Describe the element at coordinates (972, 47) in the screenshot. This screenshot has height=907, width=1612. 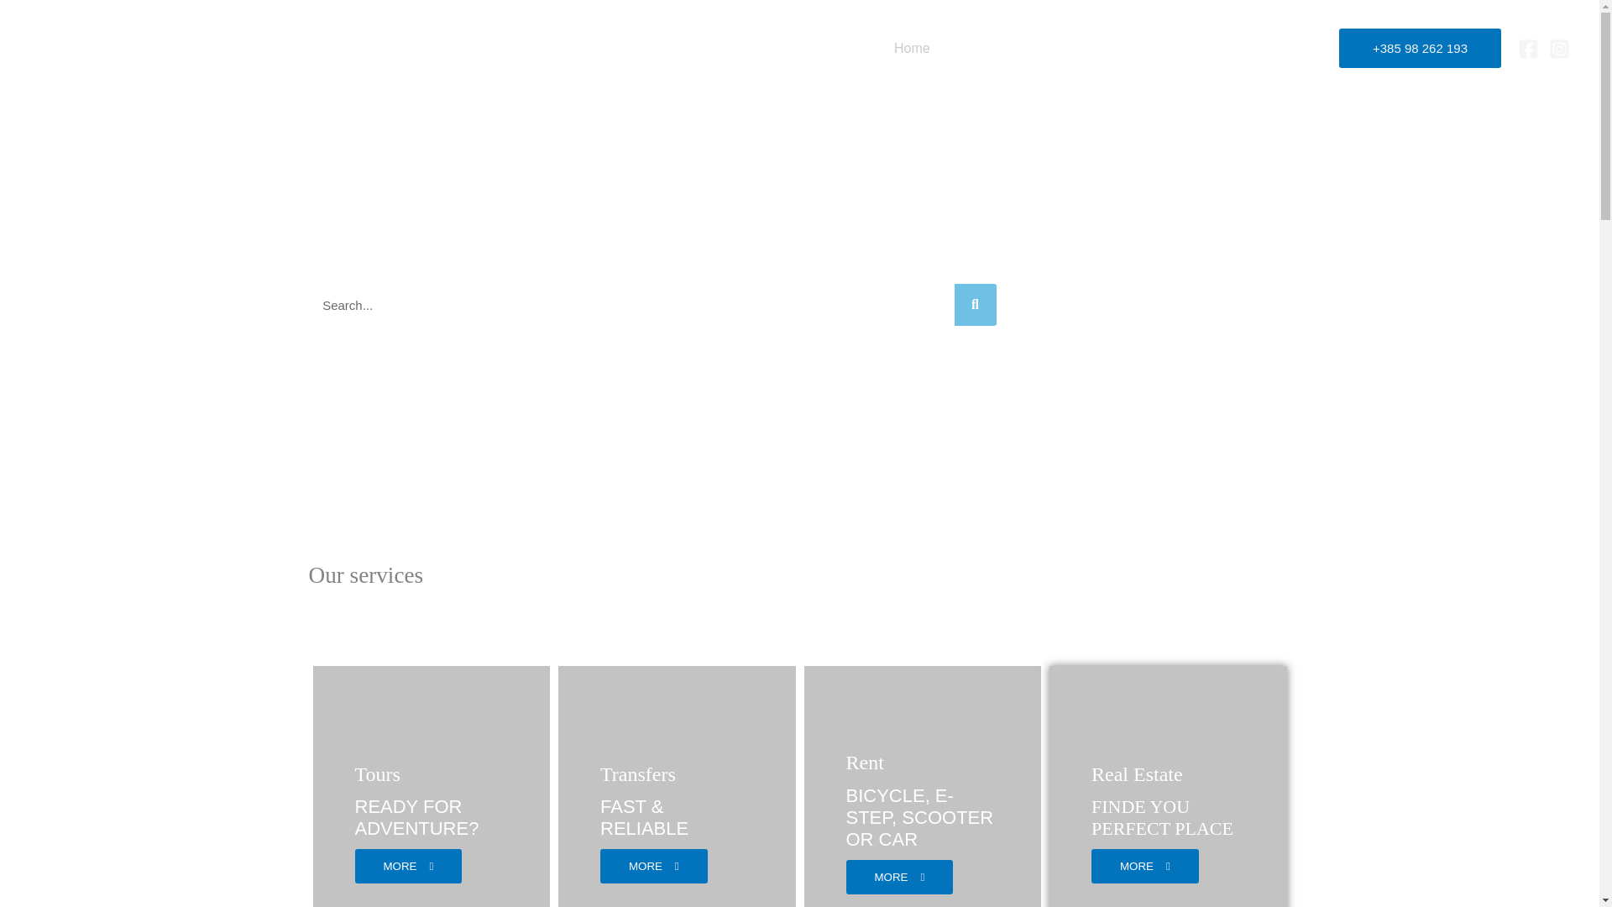
I see `Tours` at that location.